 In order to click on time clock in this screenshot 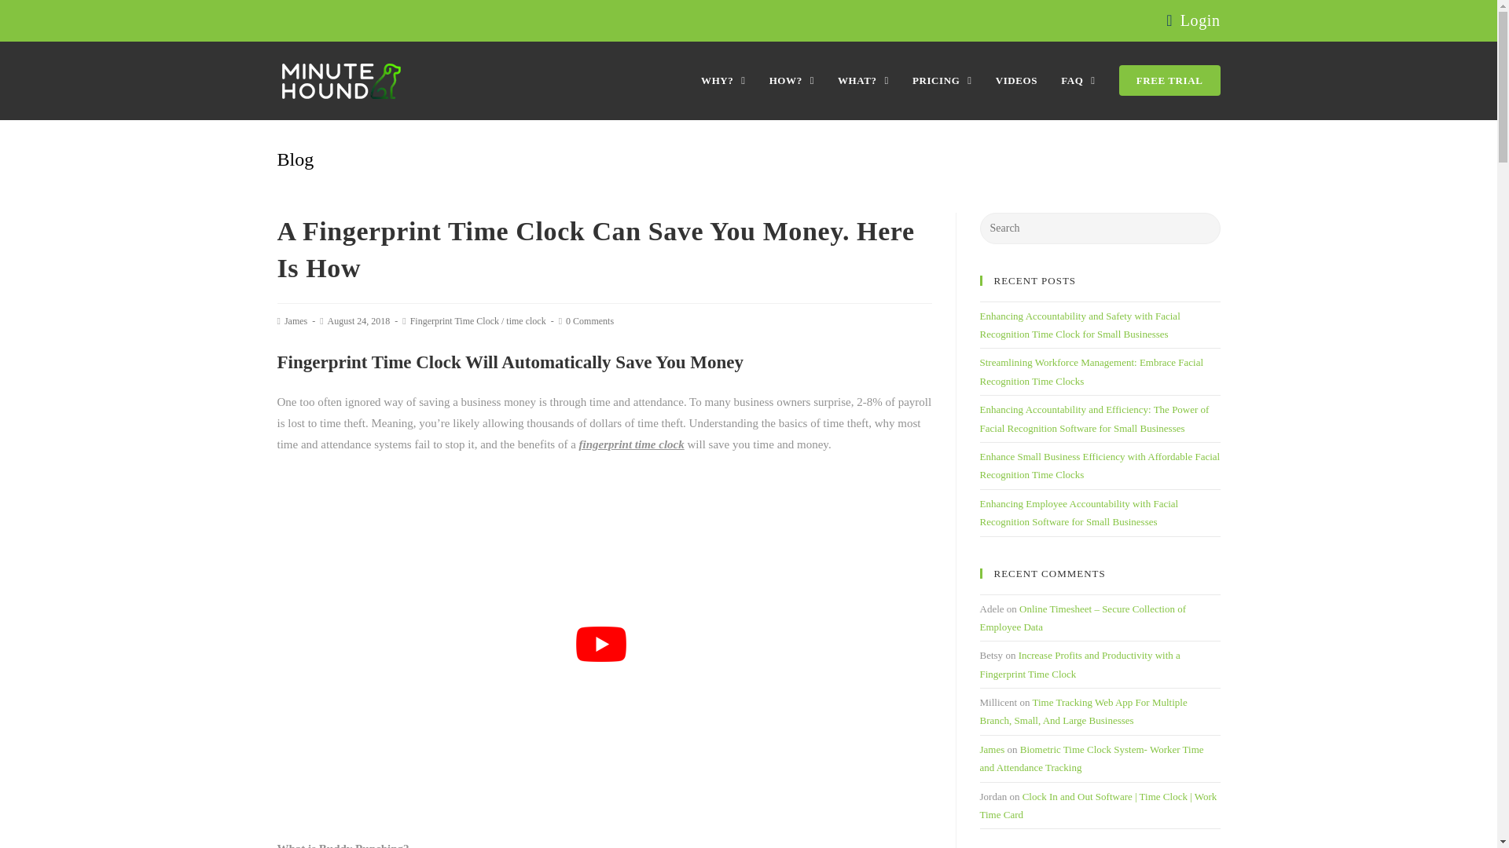, I will do `click(525, 320)`.